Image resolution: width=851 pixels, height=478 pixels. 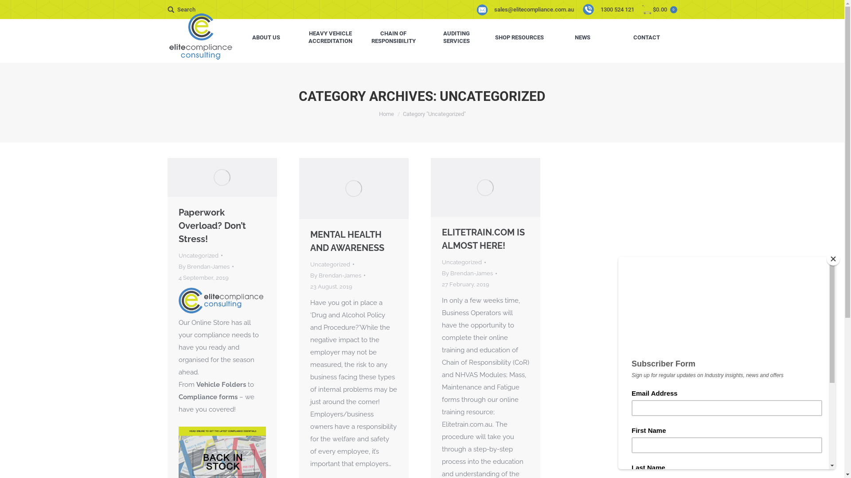 I want to click on Search, so click(x=182, y=10).